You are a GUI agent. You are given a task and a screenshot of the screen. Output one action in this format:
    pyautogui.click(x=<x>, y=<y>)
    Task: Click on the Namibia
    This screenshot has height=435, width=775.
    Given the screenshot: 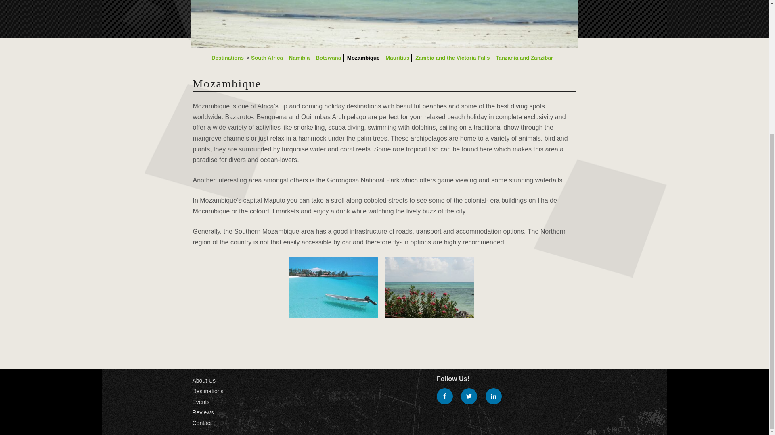 What is the action you would take?
    pyautogui.click(x=300, y=58)
    